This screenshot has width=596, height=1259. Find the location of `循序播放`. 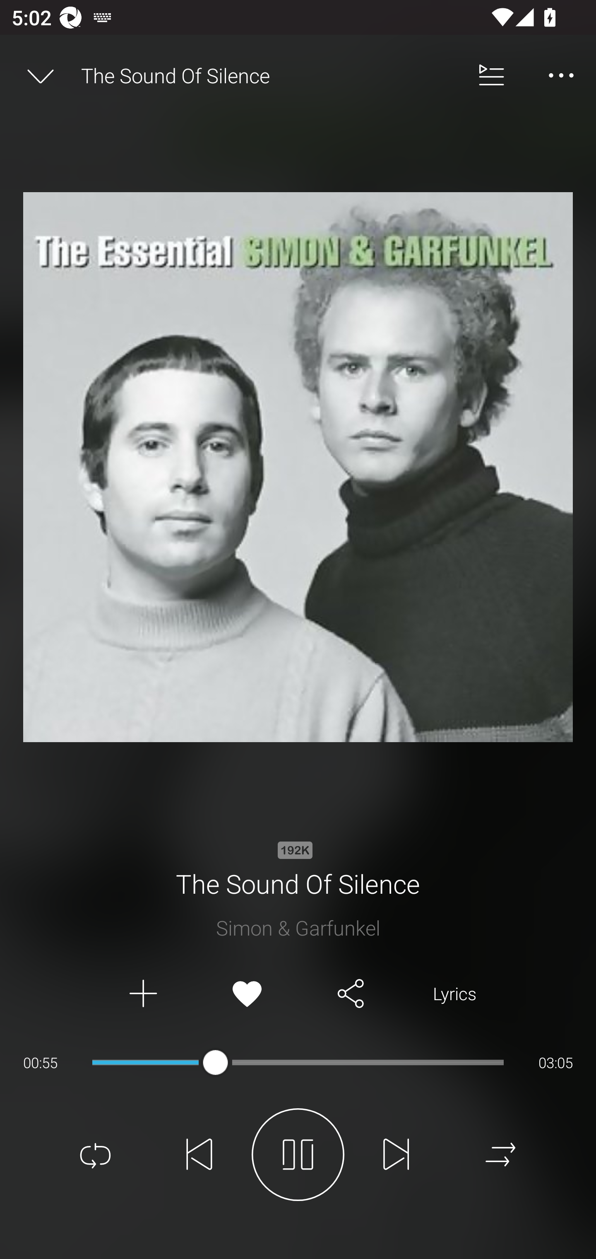

循序播放 is located at coordinates (500, 1155).